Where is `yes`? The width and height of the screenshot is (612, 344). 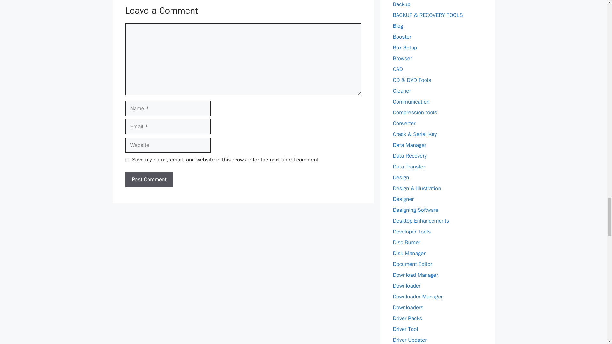
yes is located at coordinates (127, 160).